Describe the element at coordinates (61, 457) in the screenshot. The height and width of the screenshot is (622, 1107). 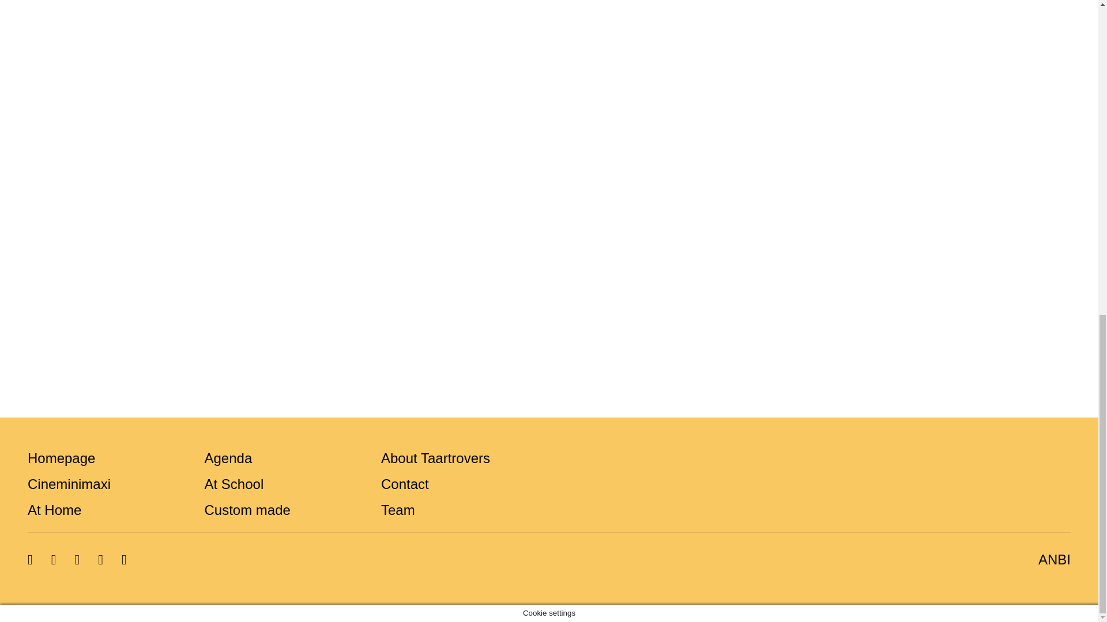
I see `Homepage` at that location.